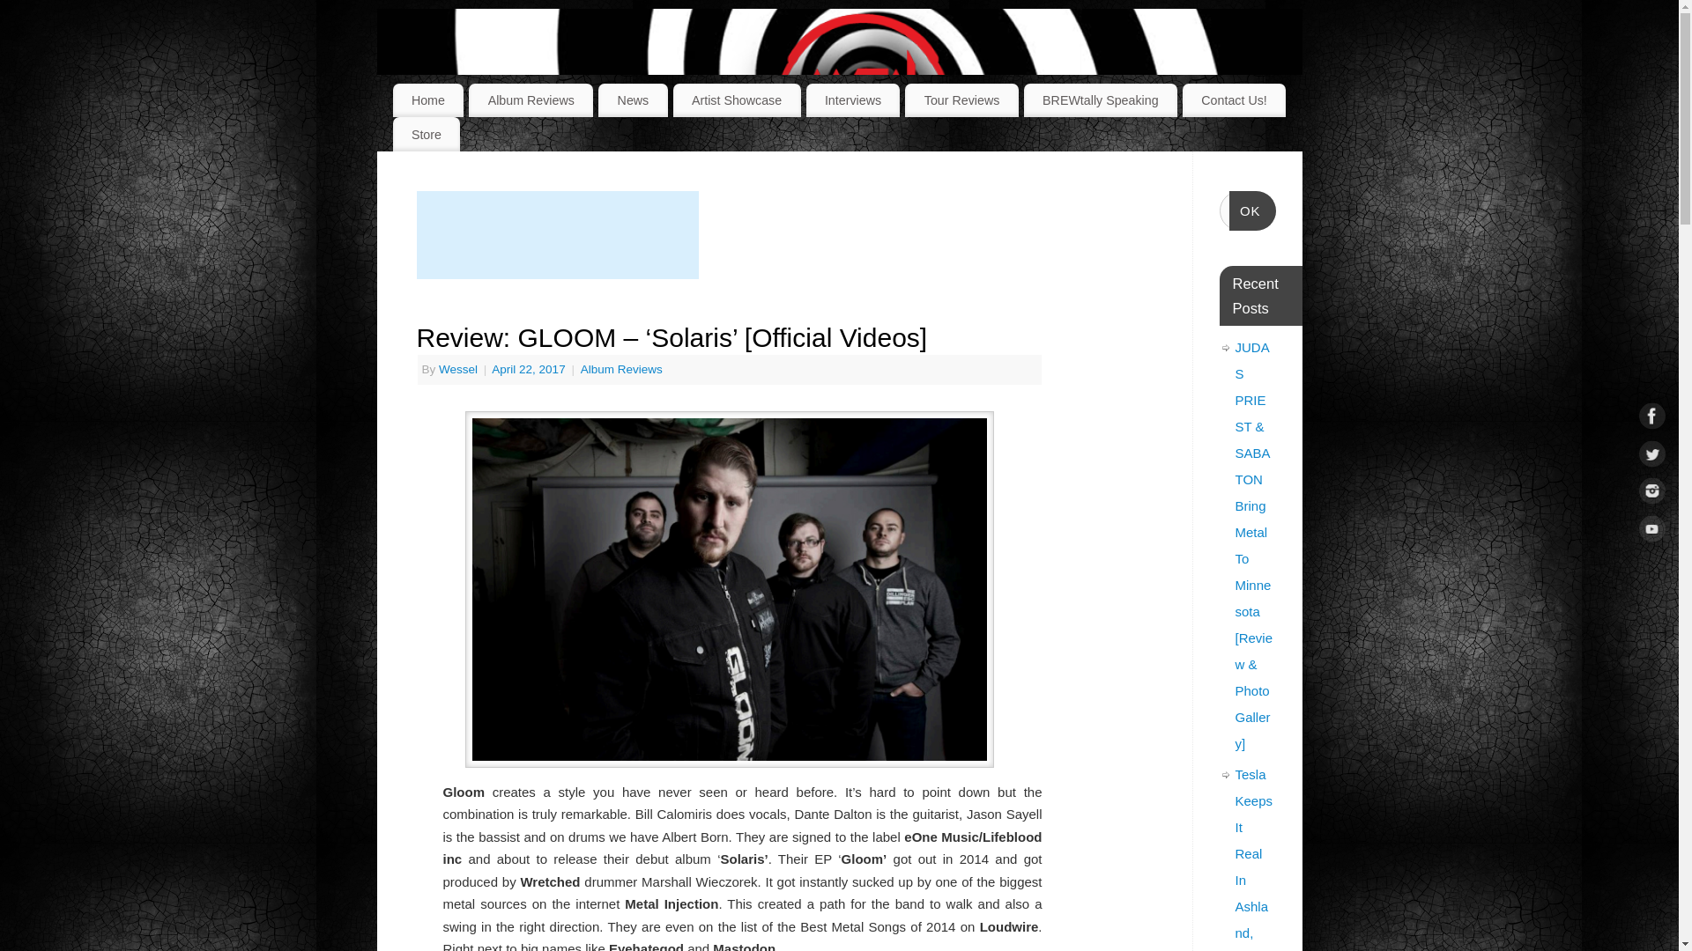 The height and width of the screenshot is (951, 1692). Describe the element at coordinates (862, 96) in the screenshot. I see `Metal Nexus` at that location.